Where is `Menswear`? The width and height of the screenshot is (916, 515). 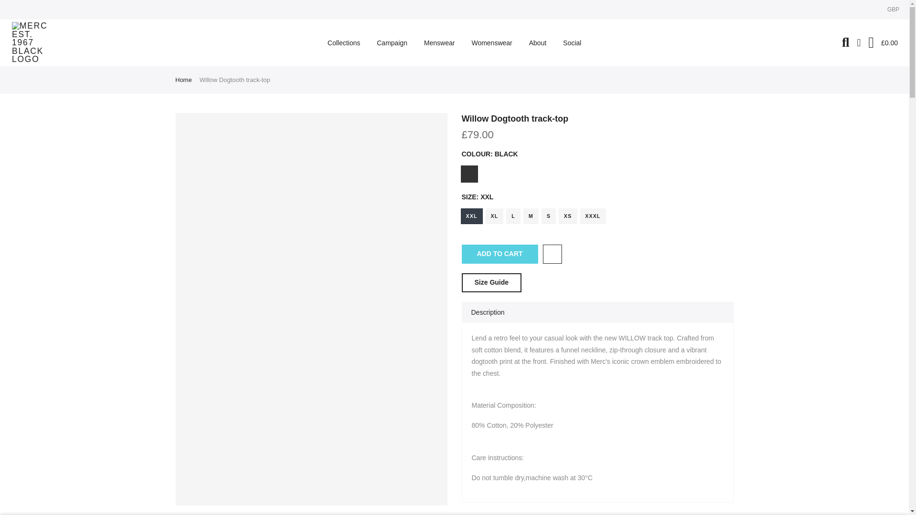 Menswear is located at coordinates (439, 43).